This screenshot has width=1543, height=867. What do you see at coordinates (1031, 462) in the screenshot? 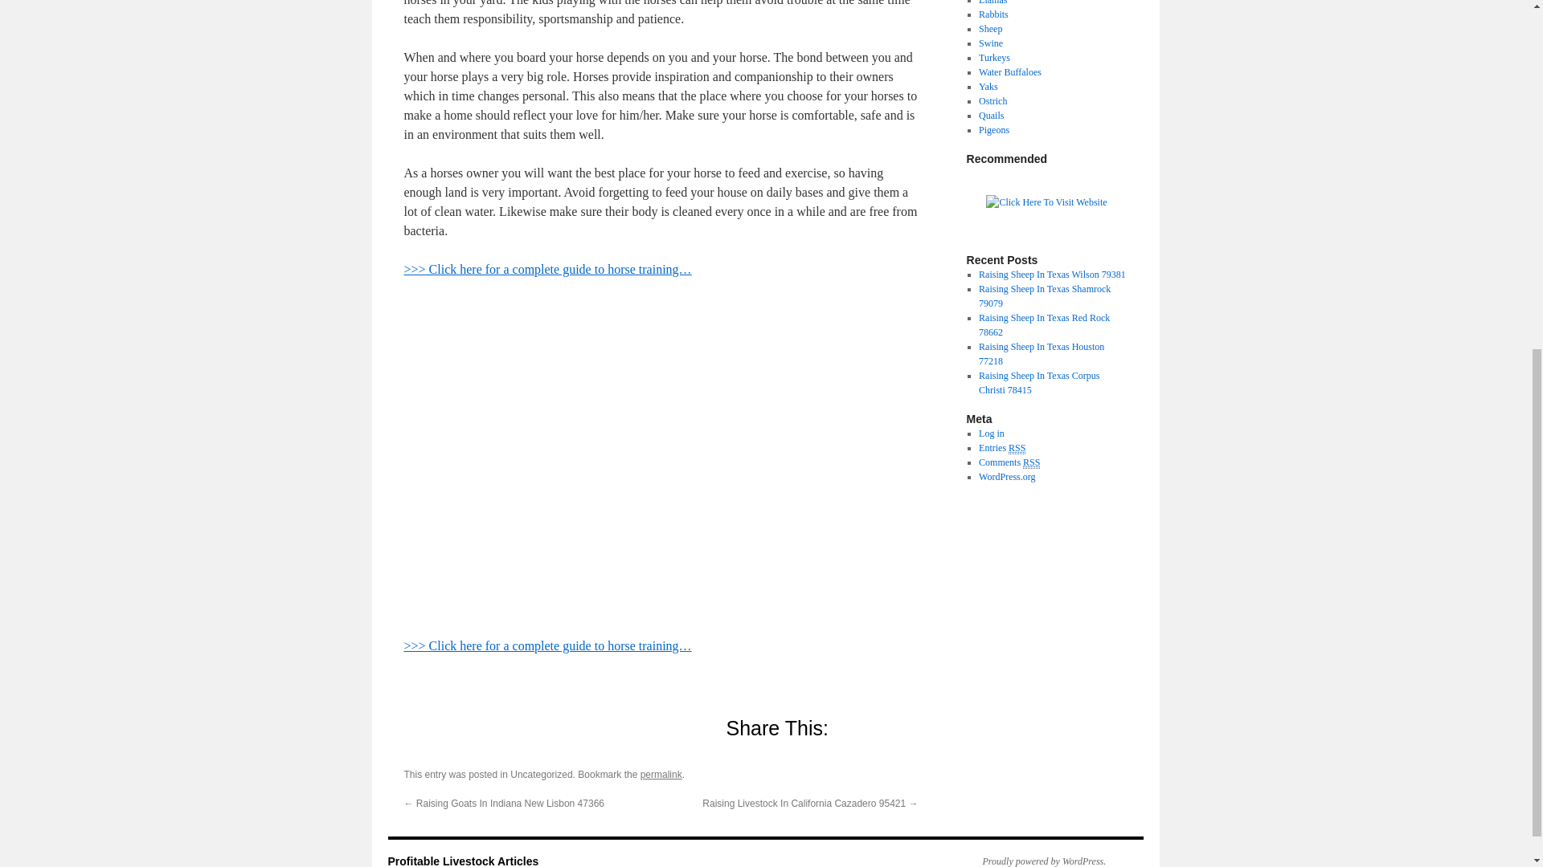
I see `Really Simple Syndication` at bounding box center [1031, 462].